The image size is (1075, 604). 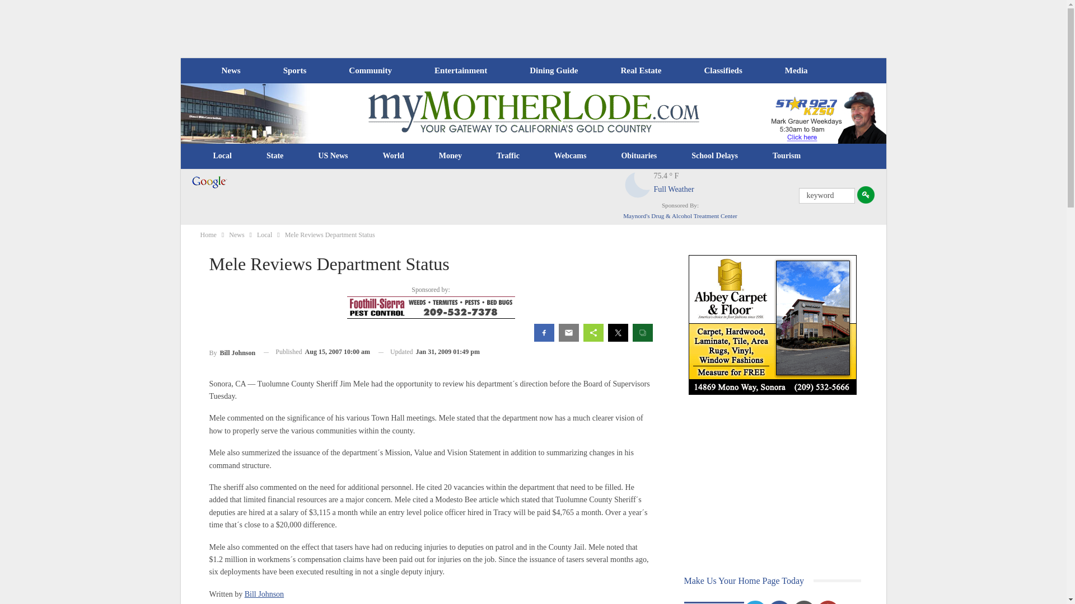 What do you see at coordinates (553, 70) in the screenshot?
I see `Dining Guide` at bounding box center [553, 70].